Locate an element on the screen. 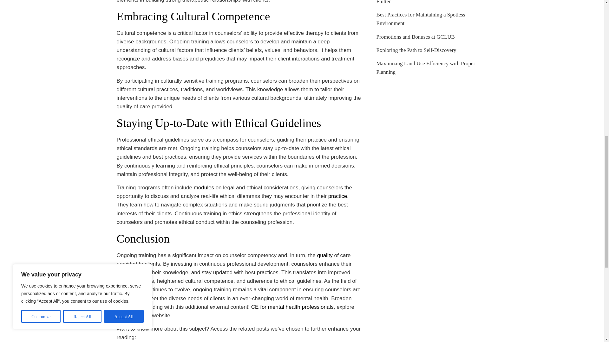 This screenshot has height=342, width=609. practice is located at coordinates (337, 196).